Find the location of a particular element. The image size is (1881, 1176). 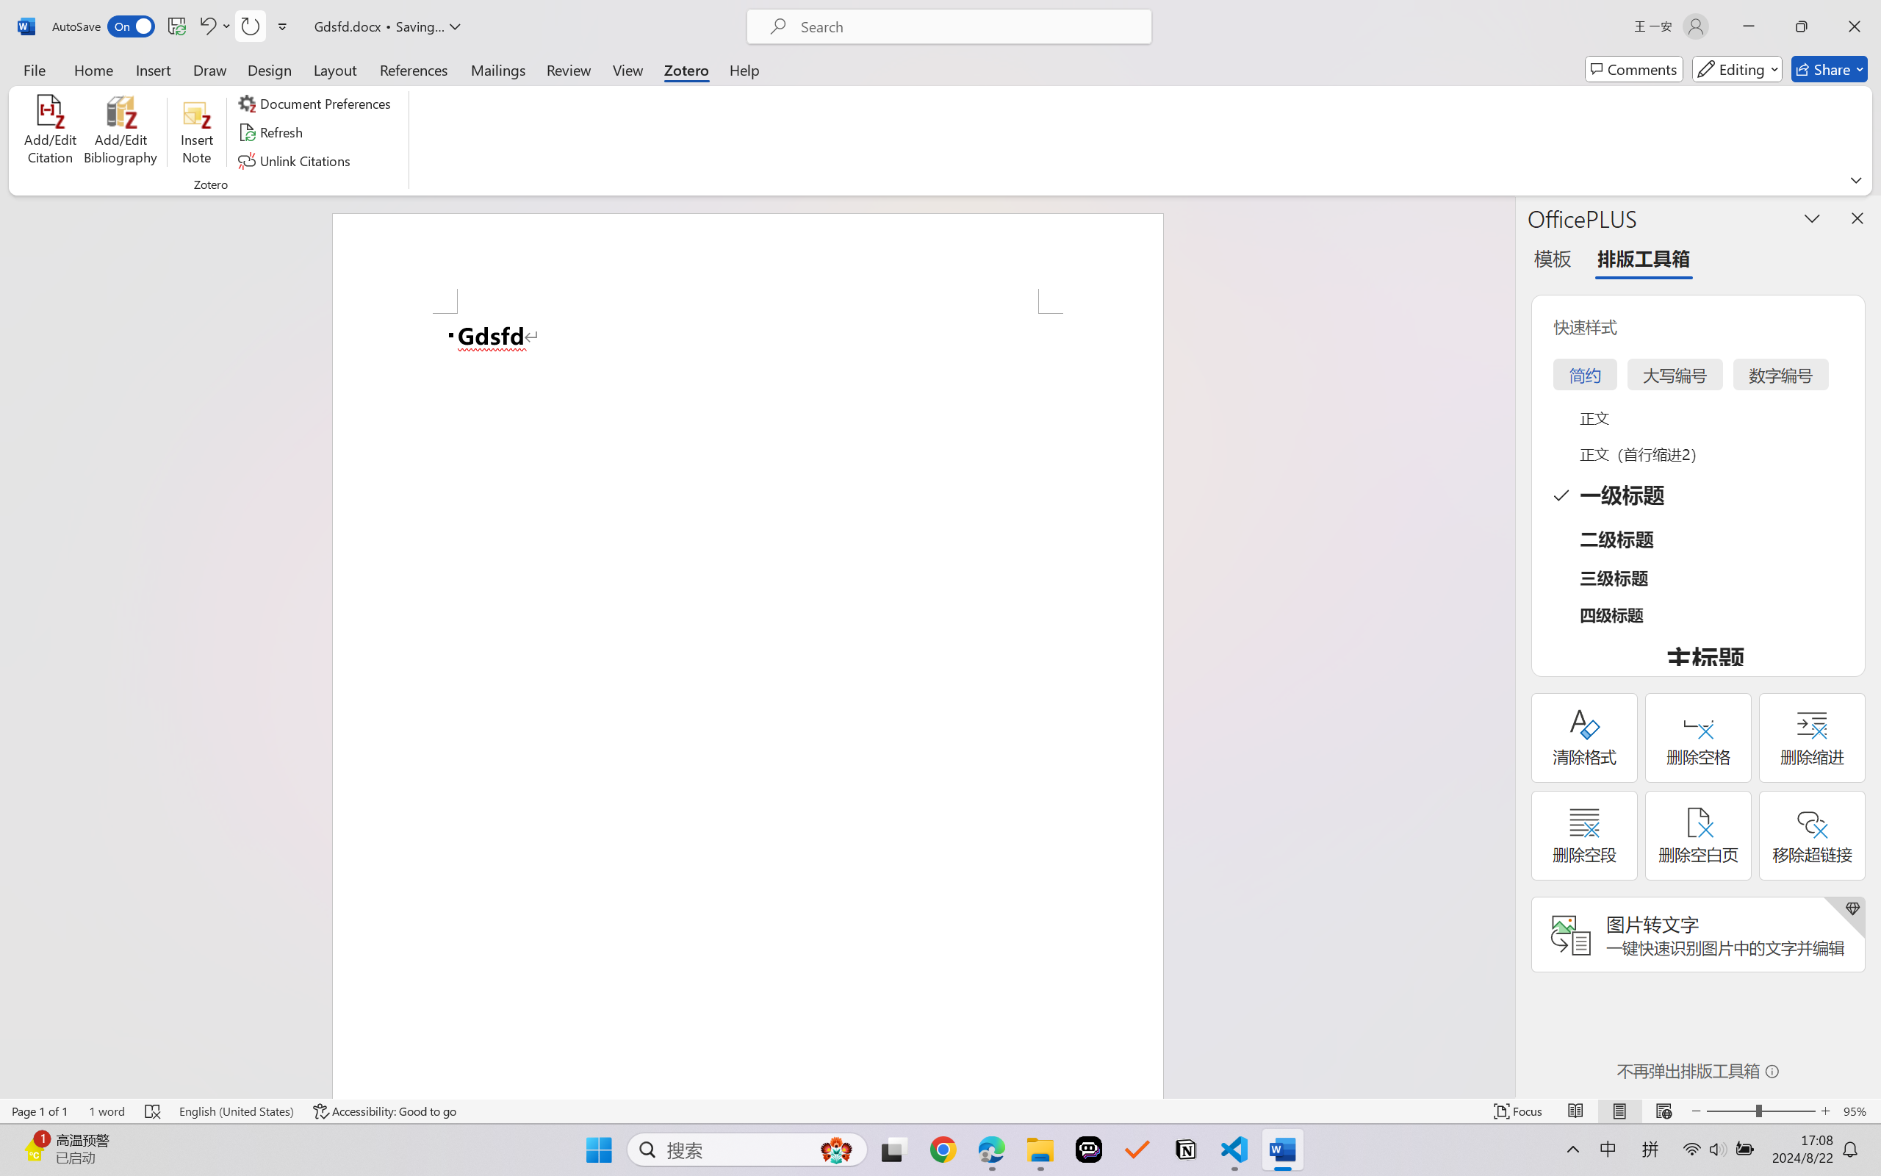

Unlink Citations is located at coordinates (295, 160).